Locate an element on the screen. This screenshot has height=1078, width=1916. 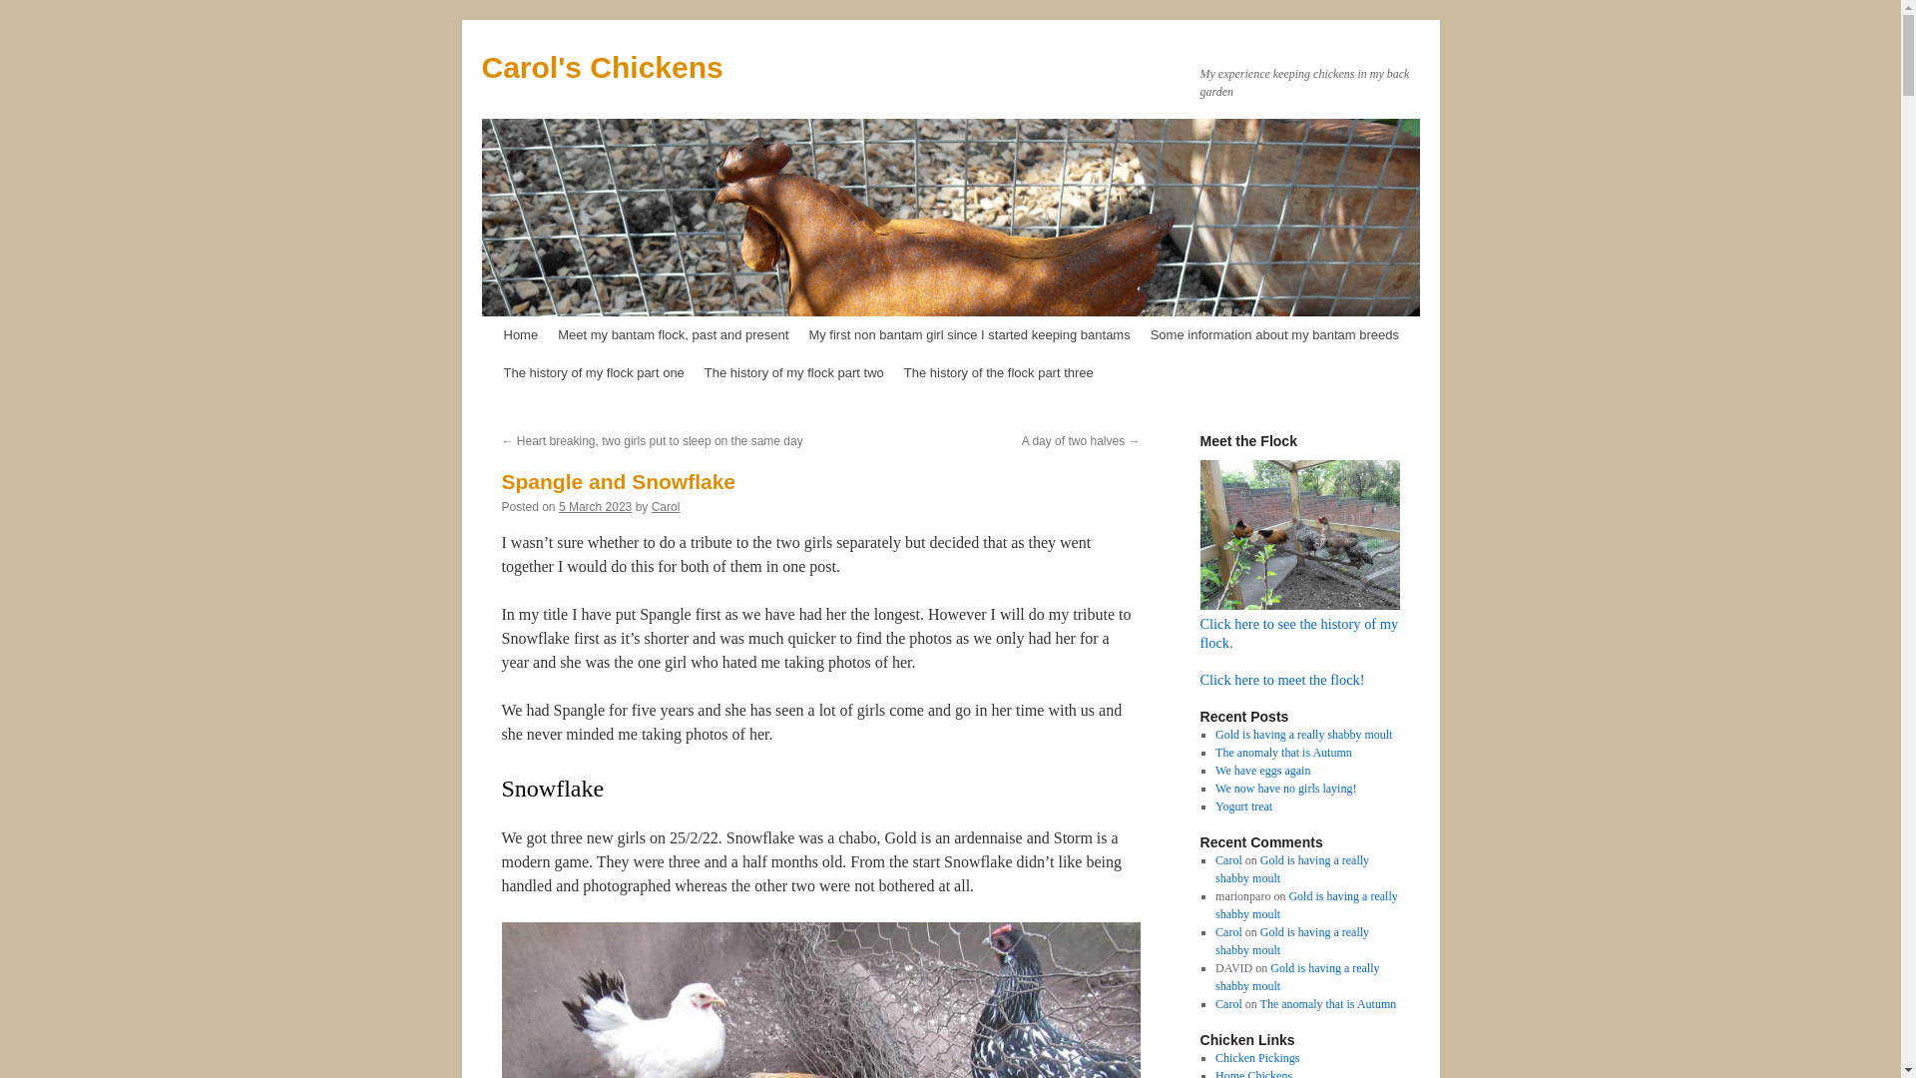
The history of the flock part three is located at coordinates (998, 373).